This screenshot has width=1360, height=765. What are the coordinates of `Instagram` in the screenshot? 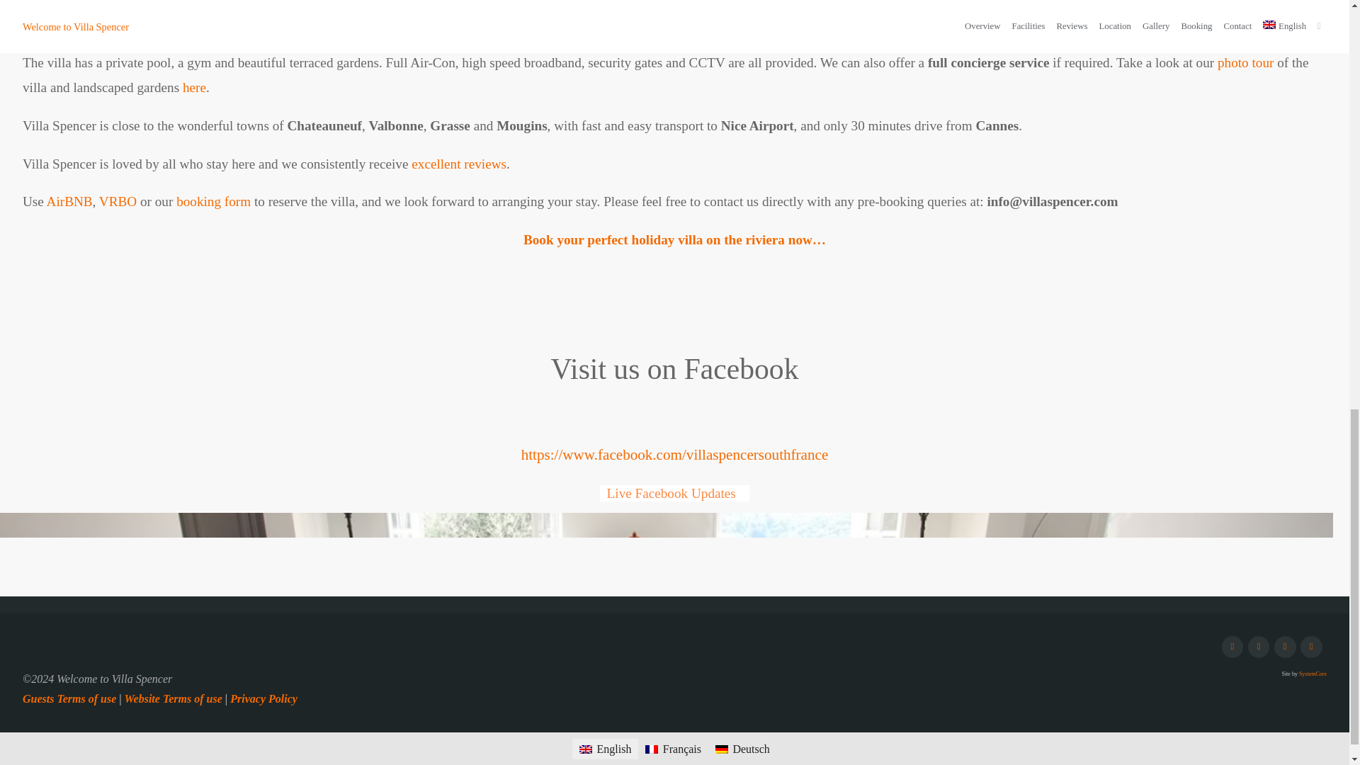 It's located at (1259, 646).